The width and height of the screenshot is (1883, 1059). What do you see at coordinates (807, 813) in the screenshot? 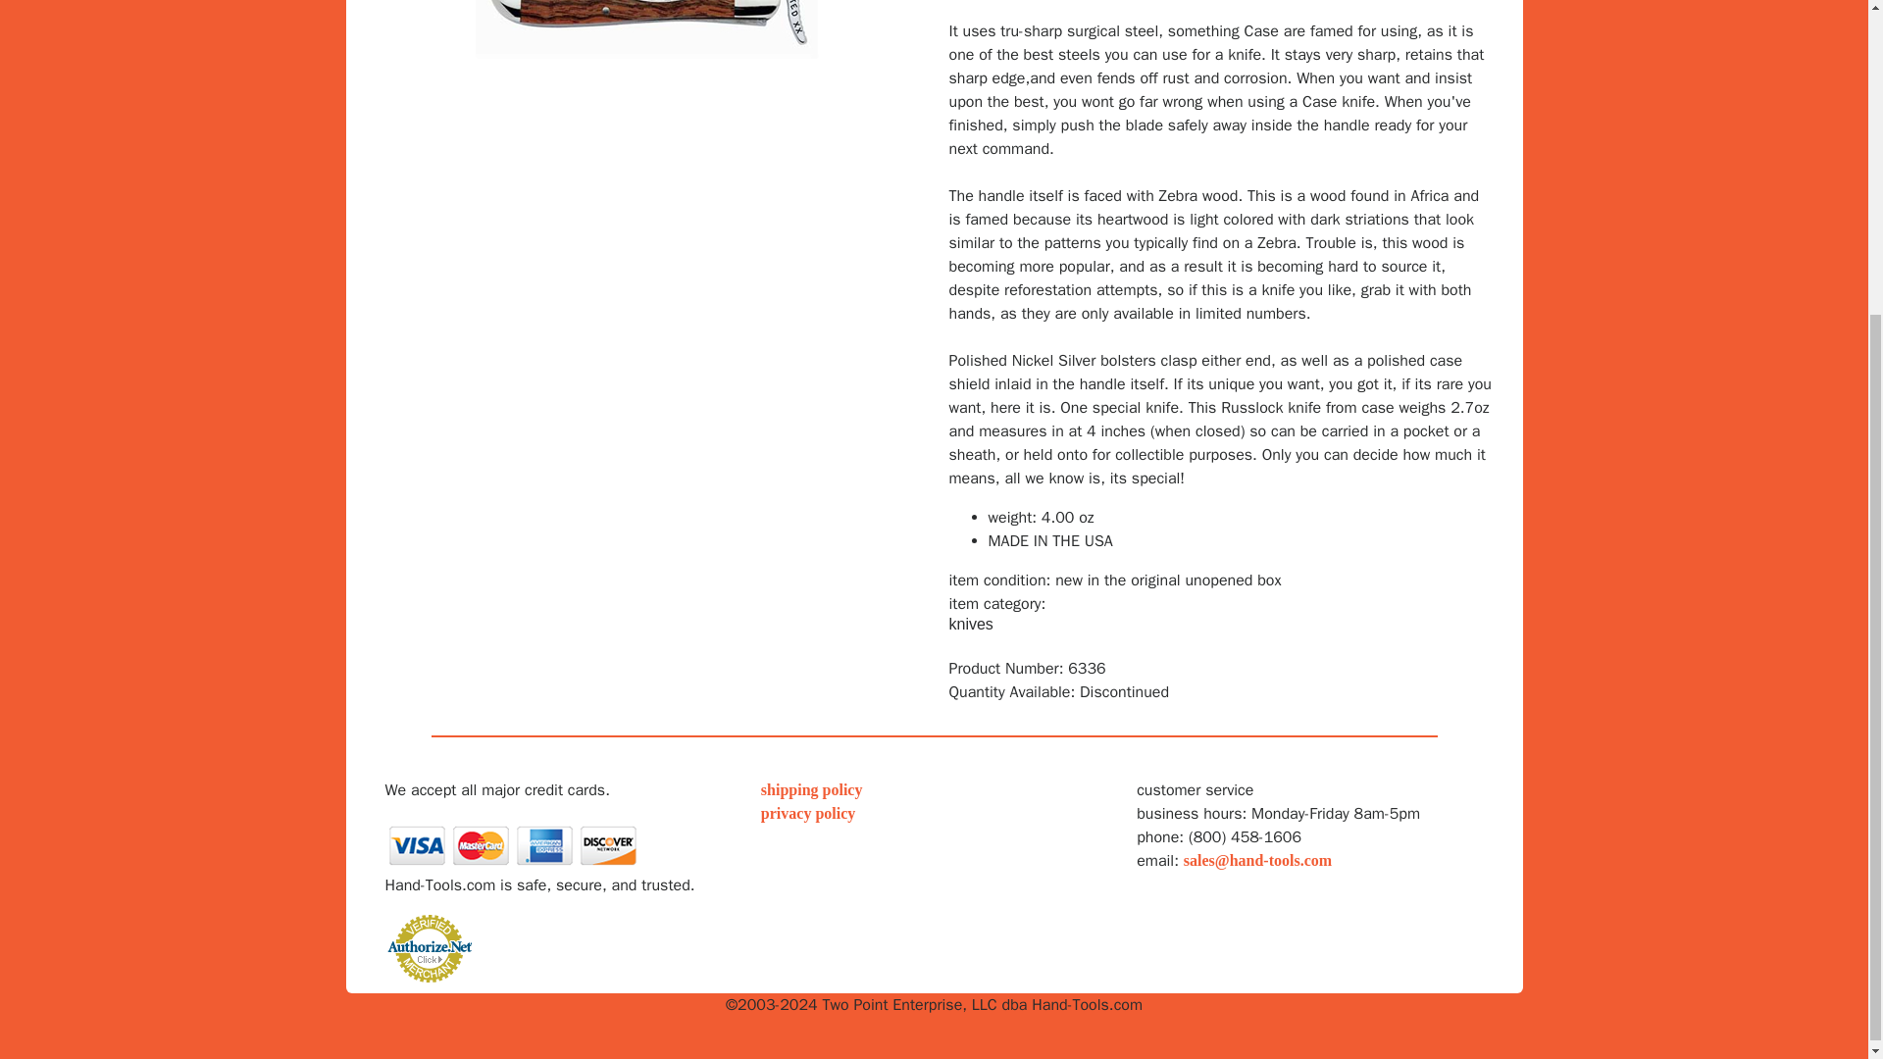
I see `privacy policy` at bounding box center [807, 813].